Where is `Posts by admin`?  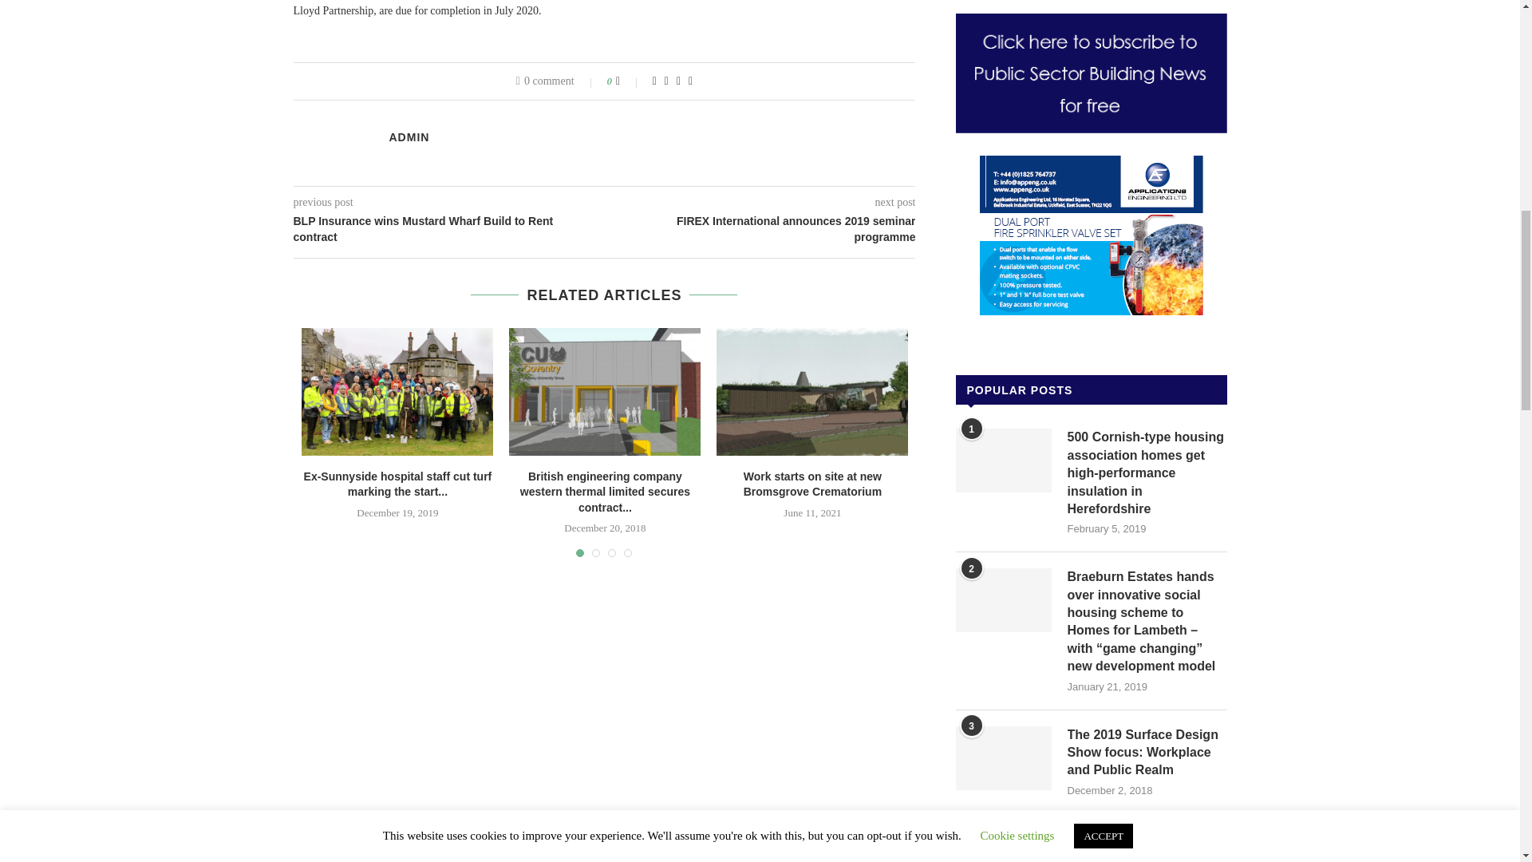
Posts by admin is located at coordinates (409, 137).